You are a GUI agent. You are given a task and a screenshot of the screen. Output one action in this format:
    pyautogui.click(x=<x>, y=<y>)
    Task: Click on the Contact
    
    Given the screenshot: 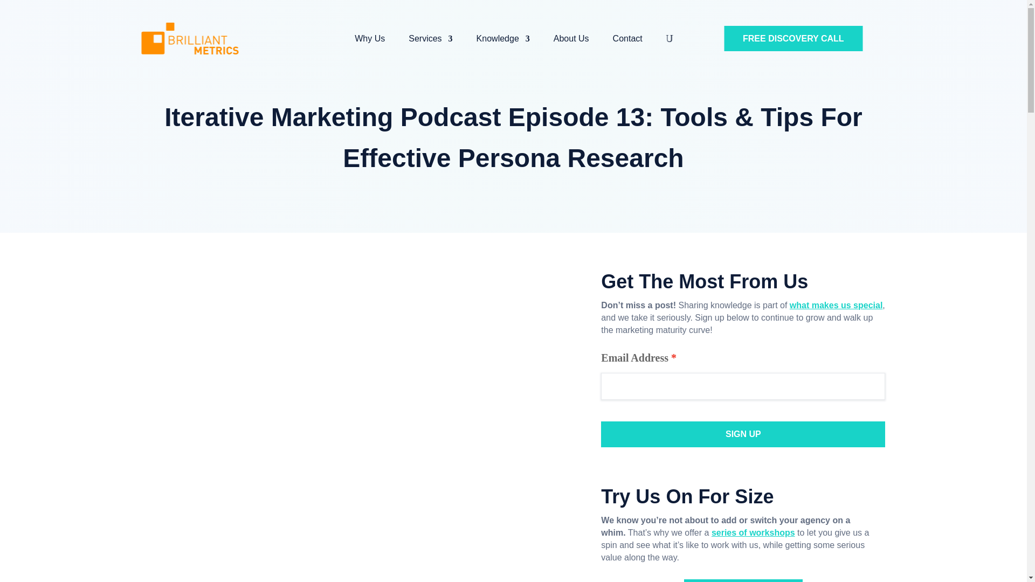 What is the action you would take?
    pyautogui.click(x=627, y=40)
    